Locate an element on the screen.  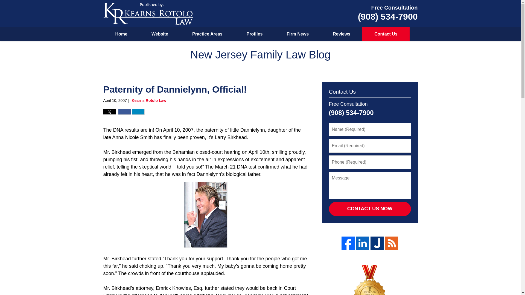
Click to share on Facebook is located at coordinates (125, 111).